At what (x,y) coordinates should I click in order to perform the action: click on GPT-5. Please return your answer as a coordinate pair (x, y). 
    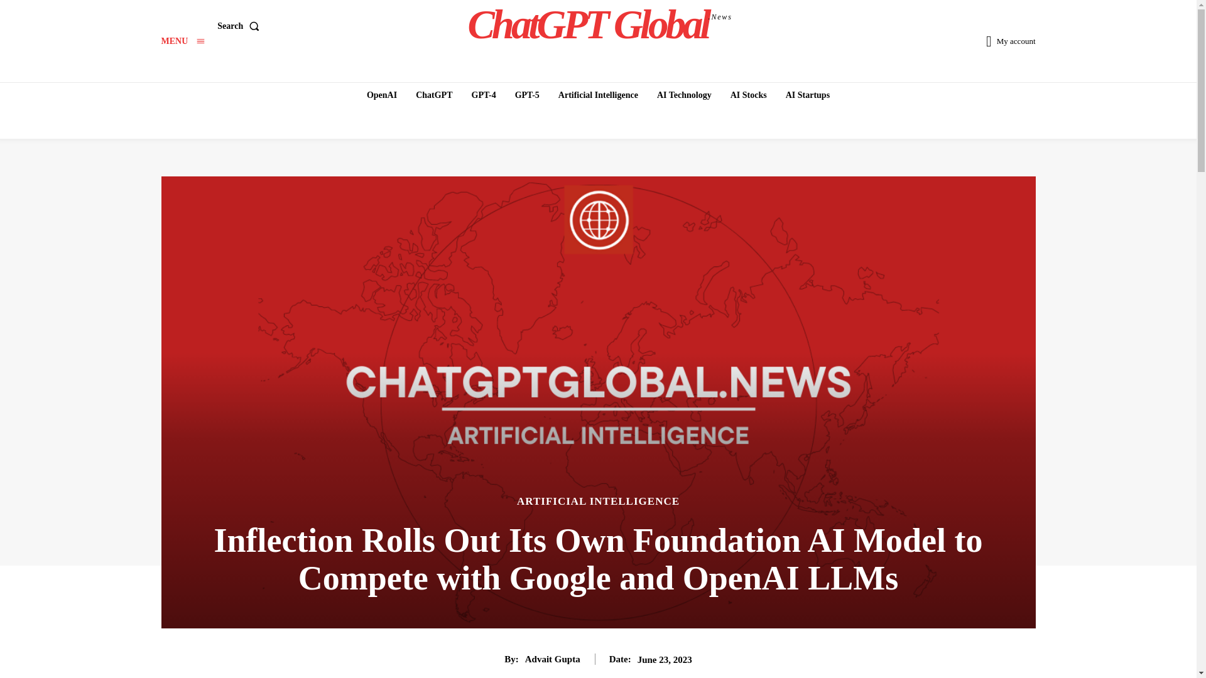
    Looking at the image, I should click on (240, 25).